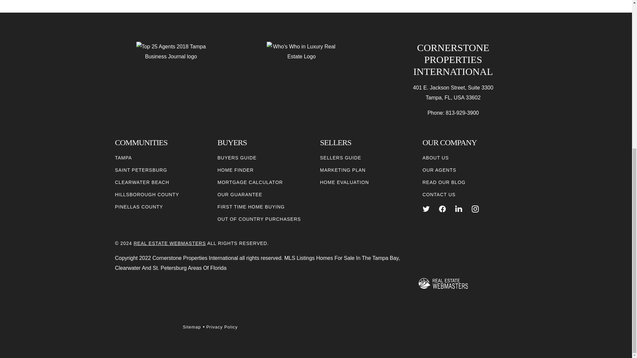  I want to click on SAINT PETERSBURG, so click(141, 170).